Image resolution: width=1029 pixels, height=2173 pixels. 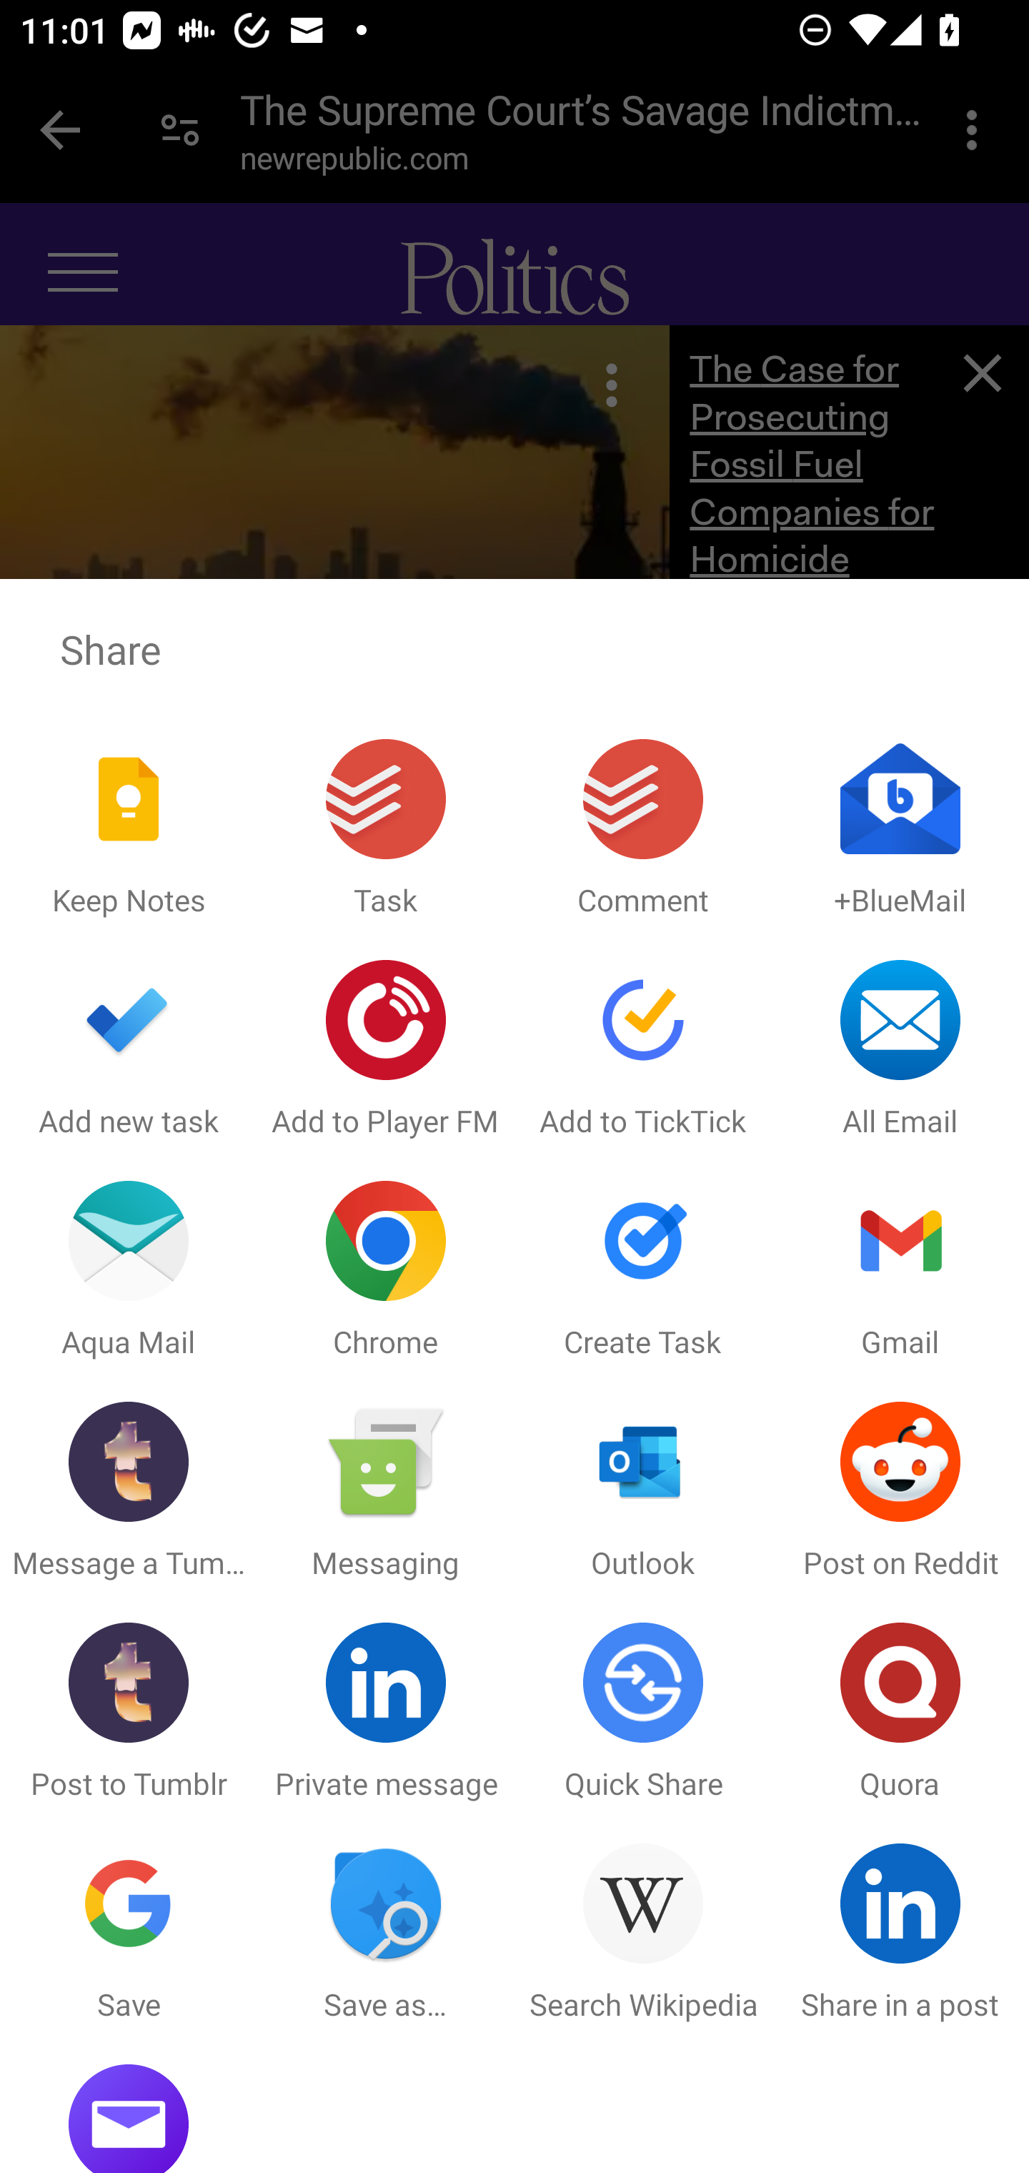 What do you see at coordinates (386, 1934) in the screenshot?
I see `Save as…` at bounding box center [386, 1934].